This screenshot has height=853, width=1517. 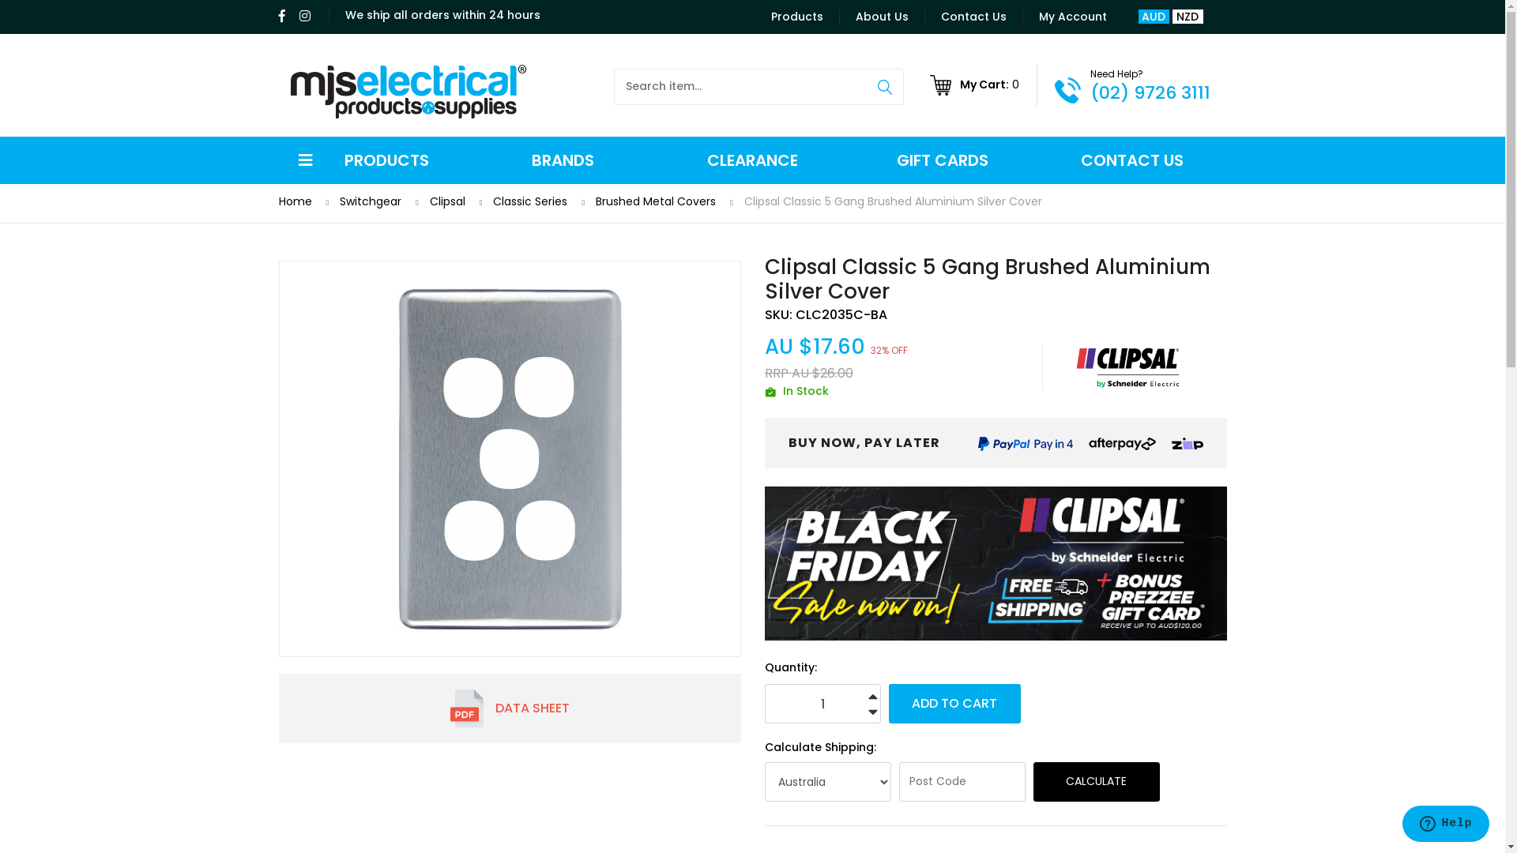 I want to click on DATA SHEET, so click(x=510, y=708).